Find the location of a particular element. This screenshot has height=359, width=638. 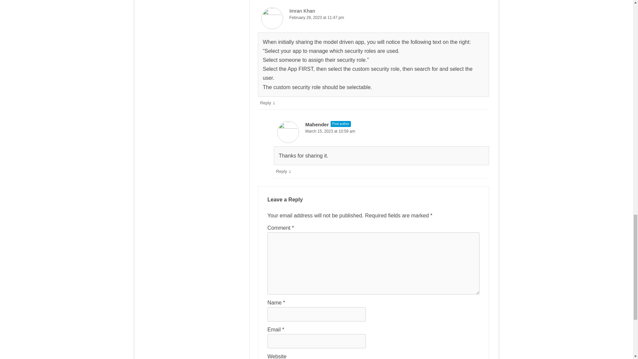

March 15, 2023 at 10:59 am is located at coordinates (381, 131).